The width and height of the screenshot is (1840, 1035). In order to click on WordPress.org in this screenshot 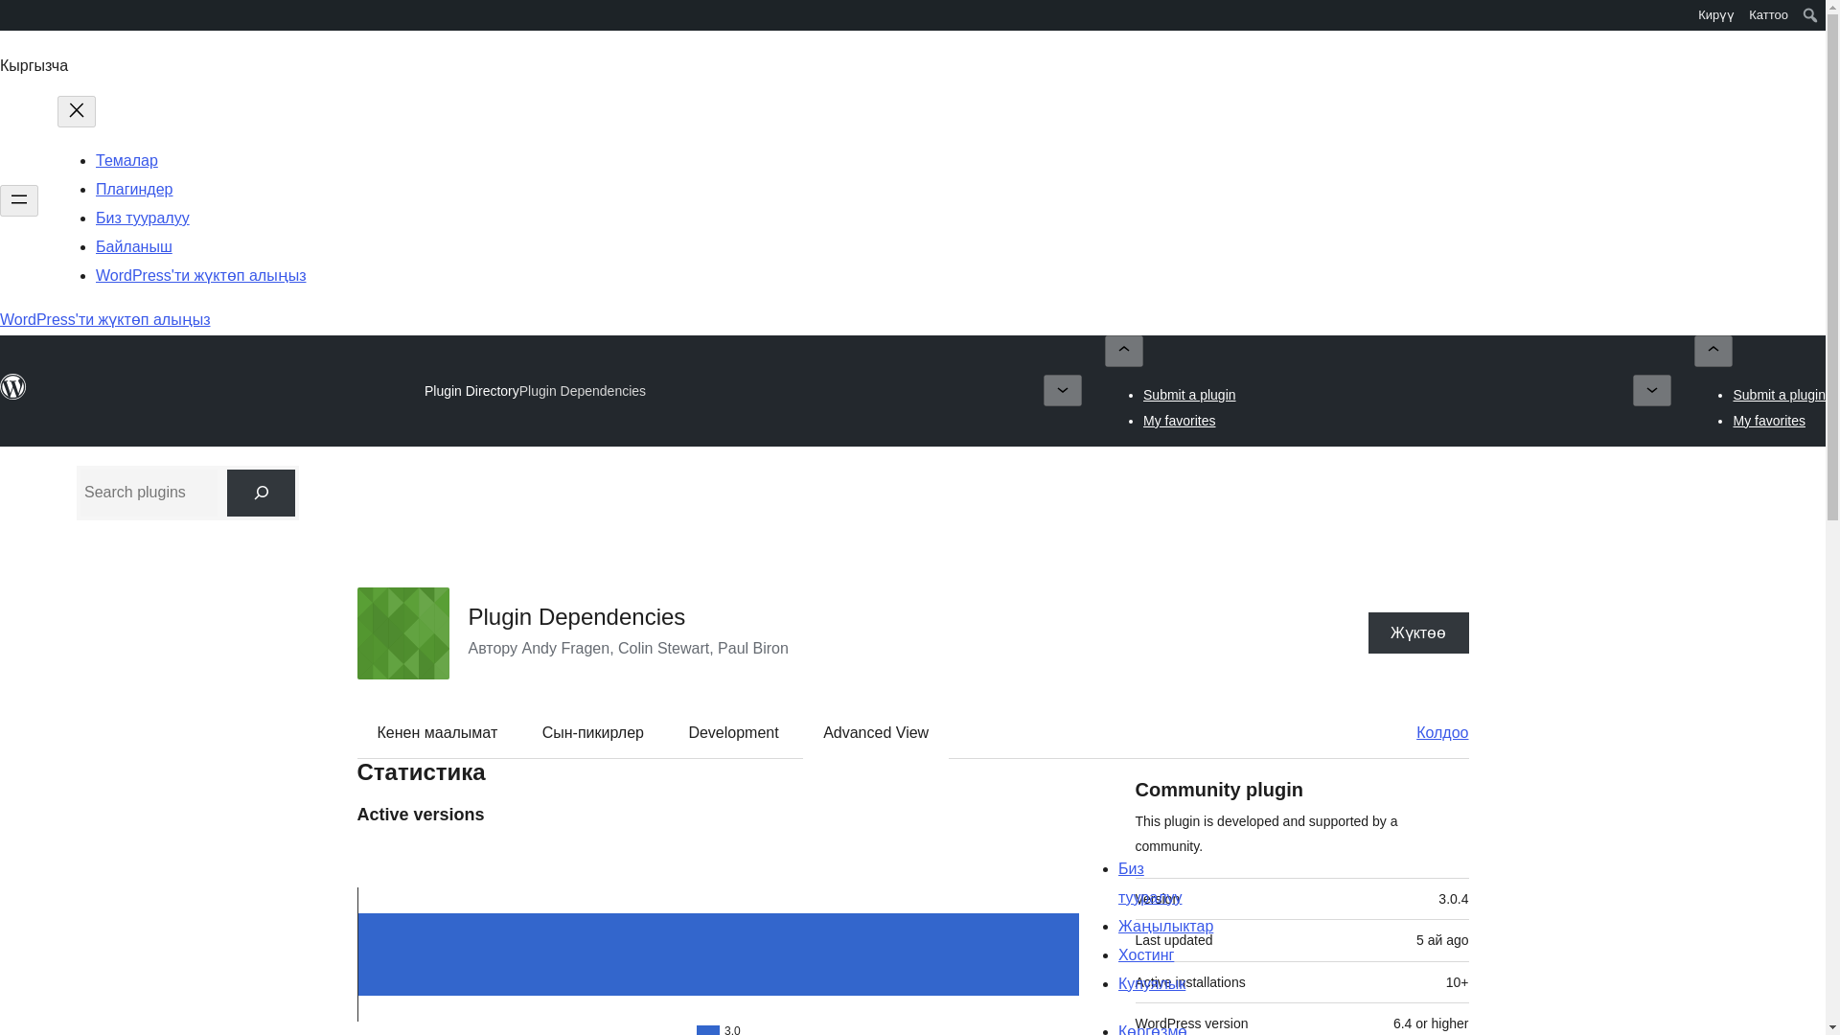, I will do `click(13, 21)`.